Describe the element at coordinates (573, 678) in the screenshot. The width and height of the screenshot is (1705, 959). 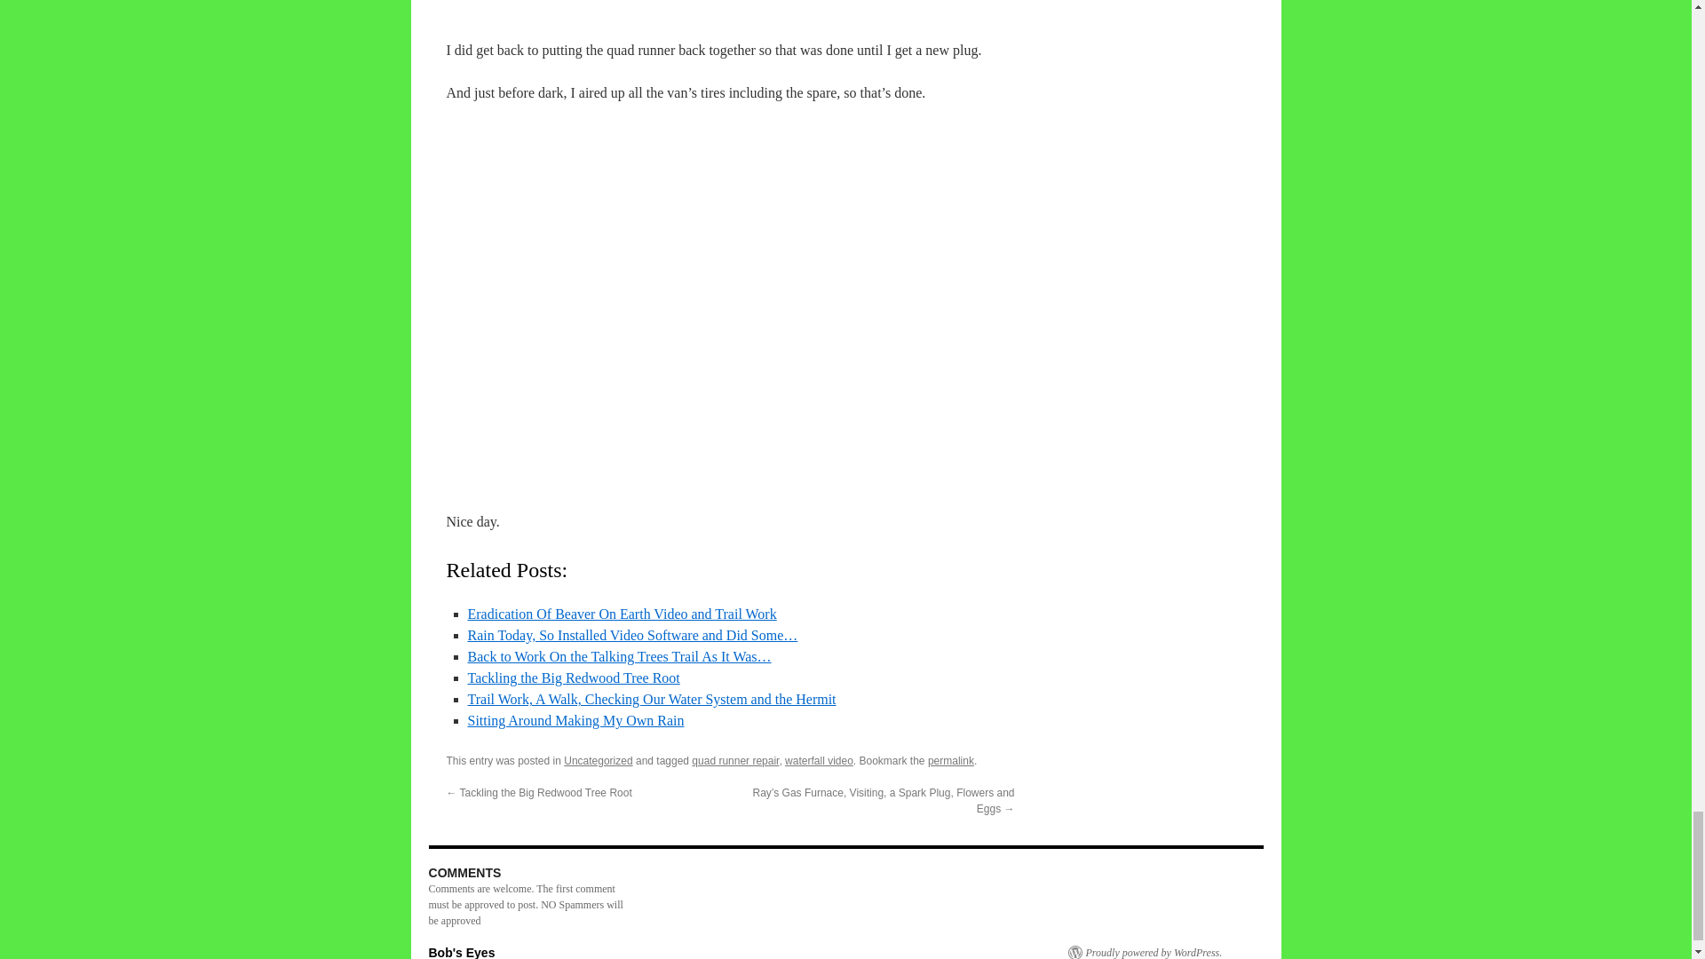
I see `Tackling the Big Redwood Tree Root` at that location.